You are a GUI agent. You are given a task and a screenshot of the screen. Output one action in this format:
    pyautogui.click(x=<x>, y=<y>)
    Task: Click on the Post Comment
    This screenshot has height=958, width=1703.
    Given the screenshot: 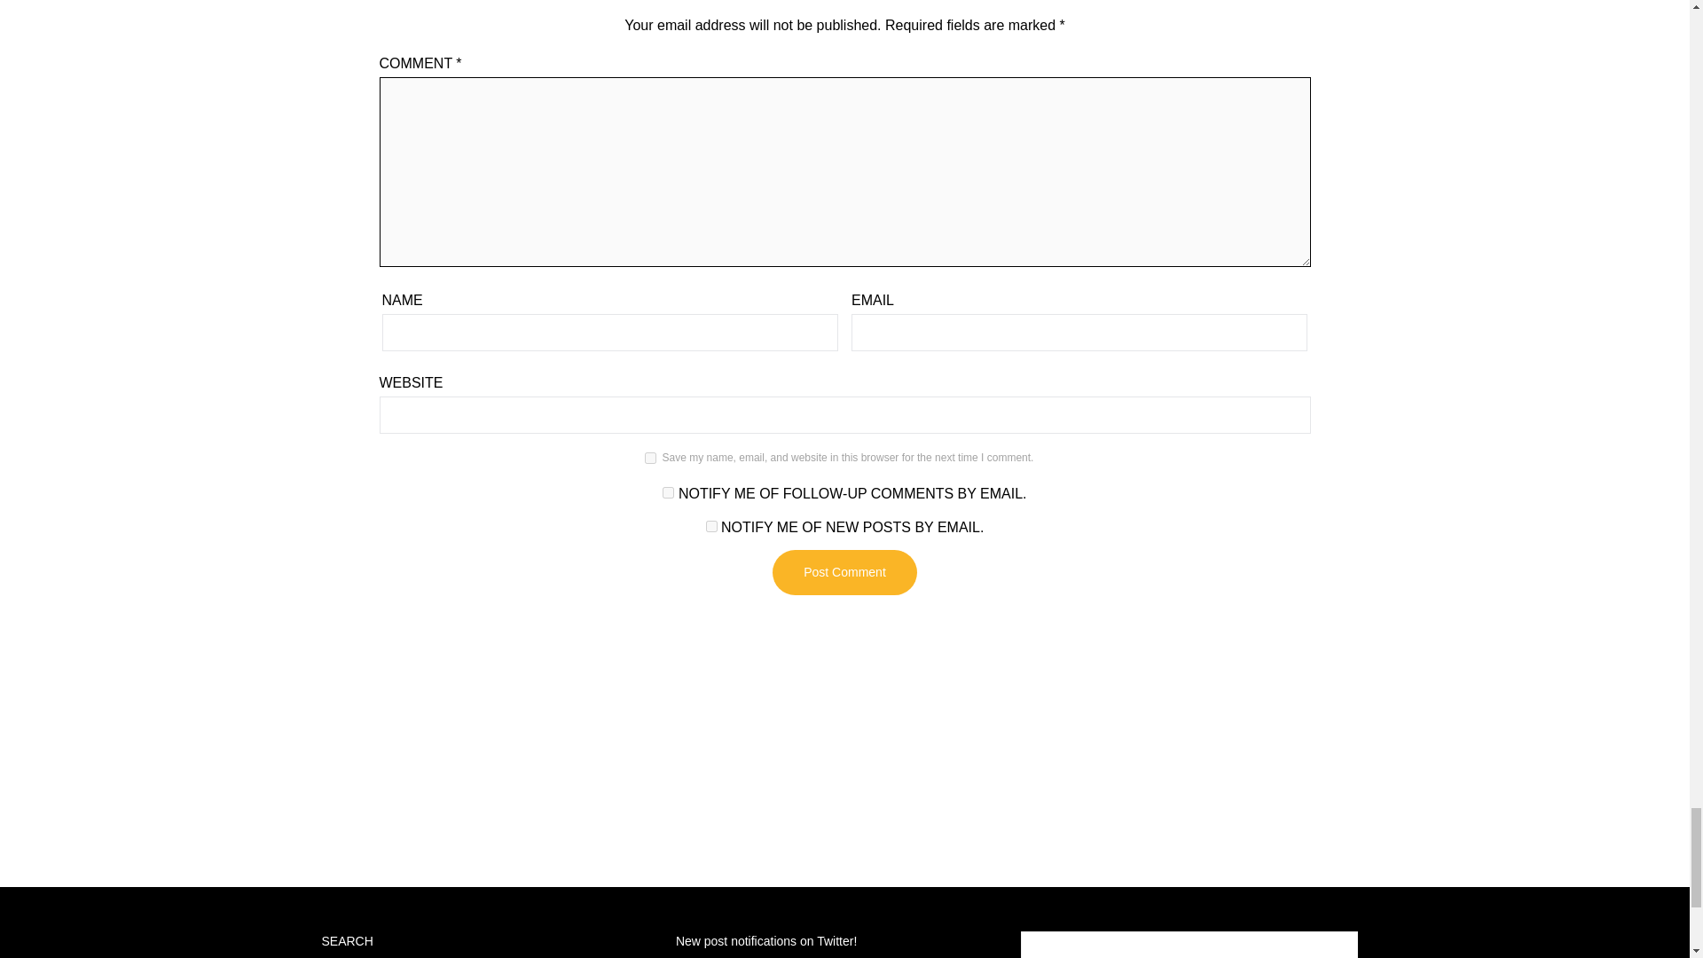 What is the action you would take?
    pyautogui.click(x=844, y=571)
    